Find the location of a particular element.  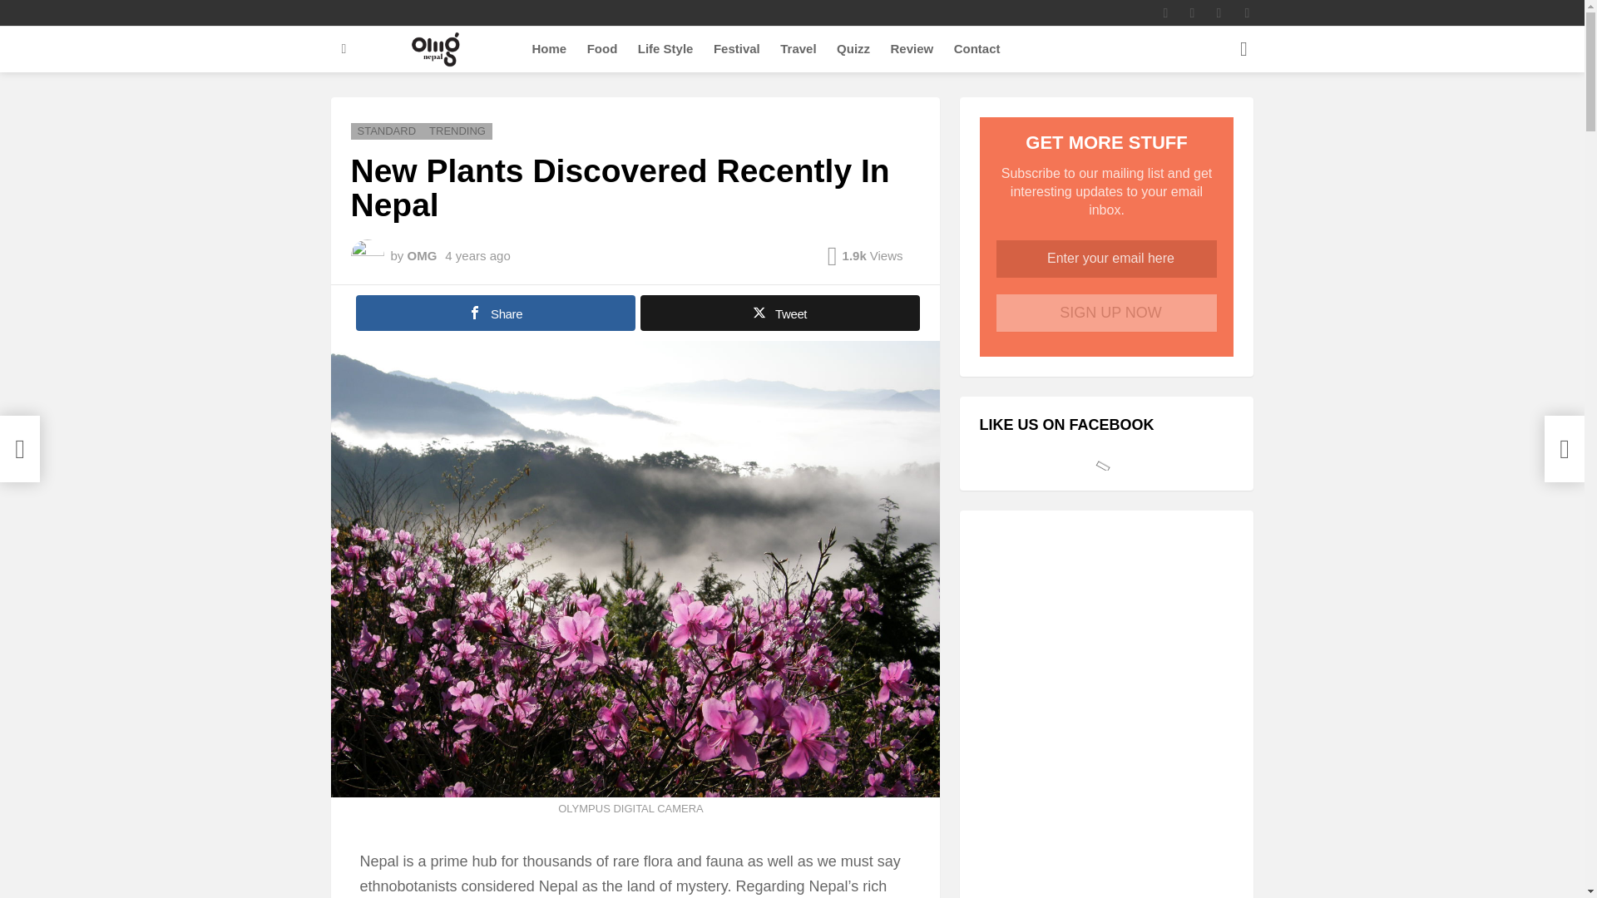

Menu is located at coordinates (344, 49).